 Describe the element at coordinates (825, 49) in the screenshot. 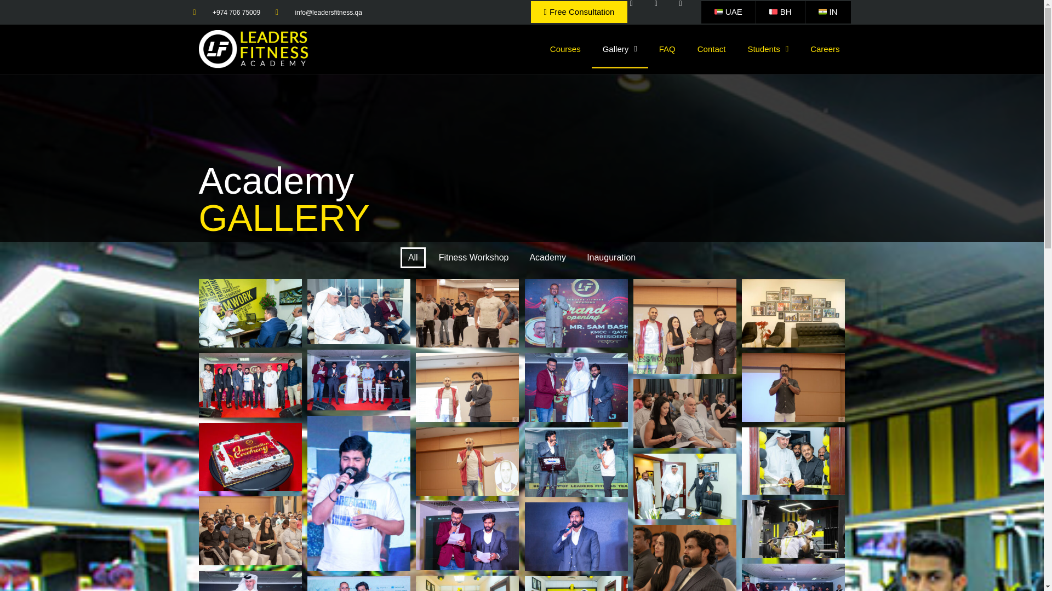

I see `Careers` at that location.